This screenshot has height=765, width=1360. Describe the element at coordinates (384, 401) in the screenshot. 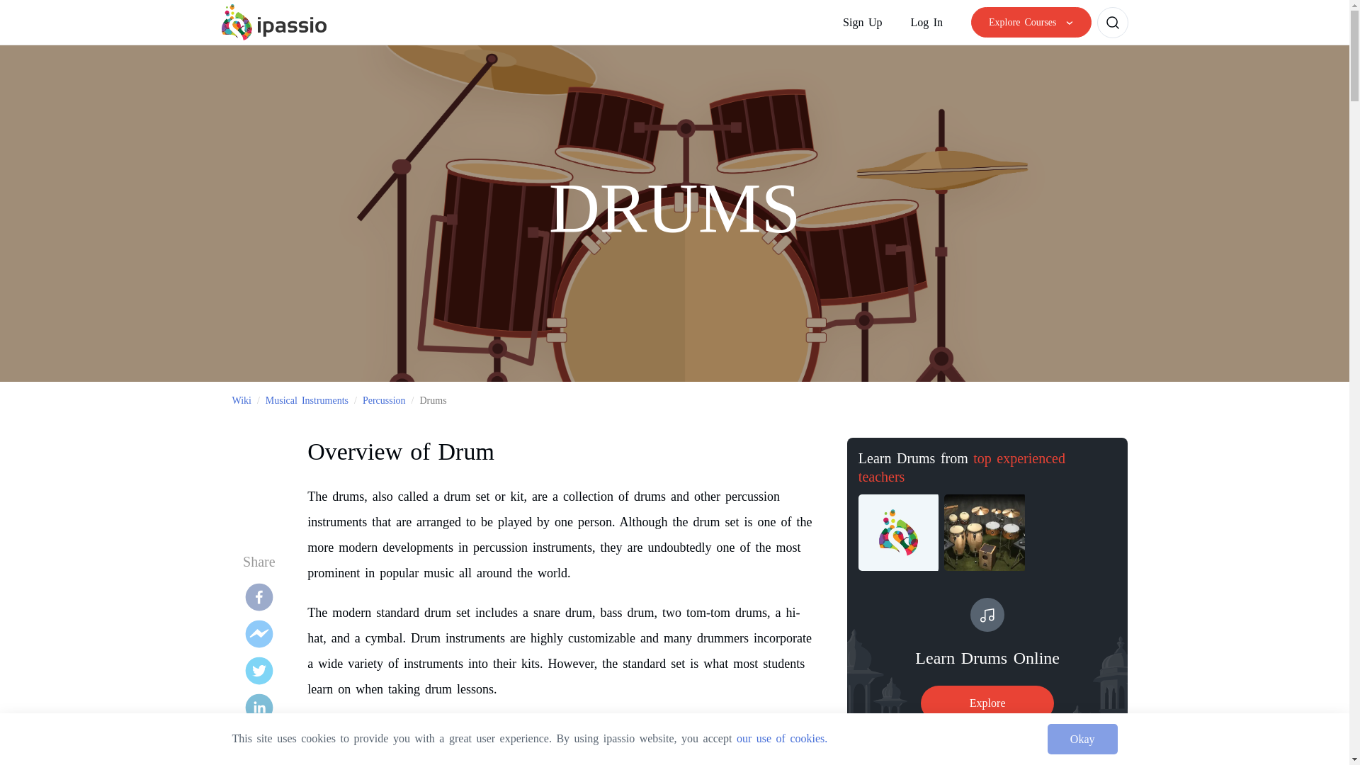

I see `Musical Instruments` at that location.